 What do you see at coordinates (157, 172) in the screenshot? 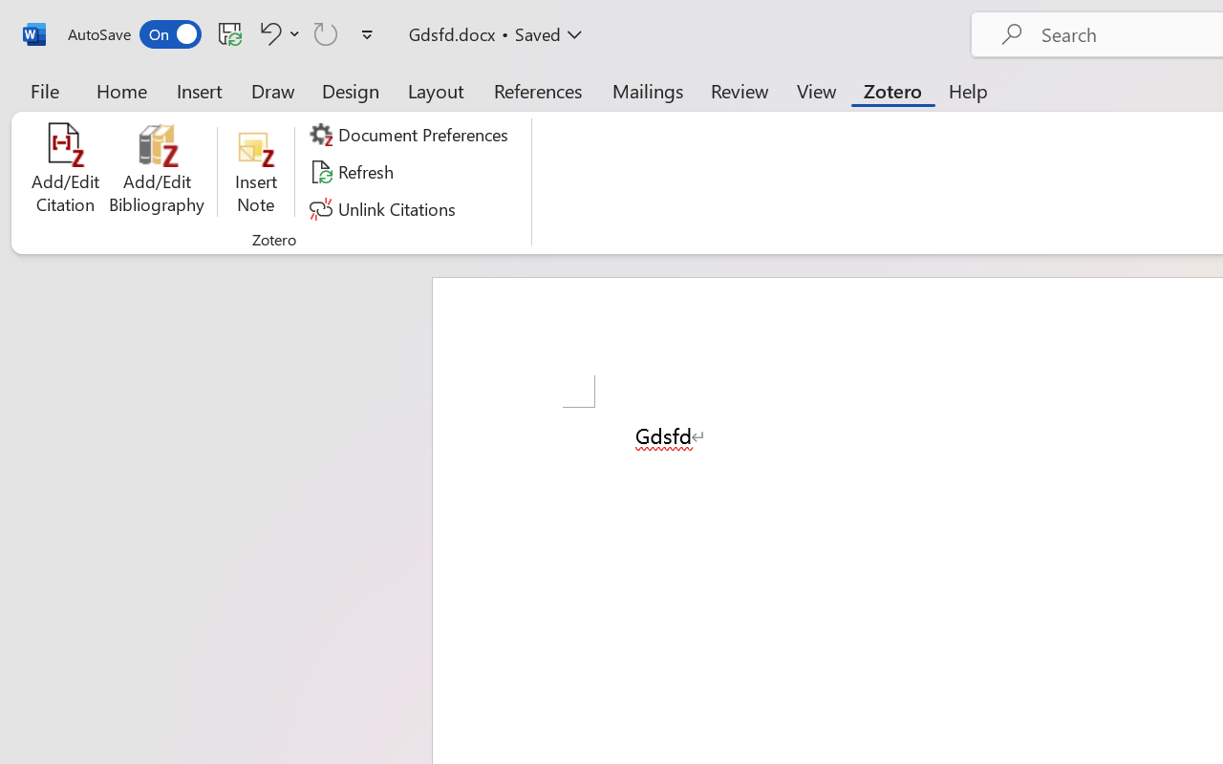
I see `Add/Edit Bibliography` at bounding box center [157, 172].